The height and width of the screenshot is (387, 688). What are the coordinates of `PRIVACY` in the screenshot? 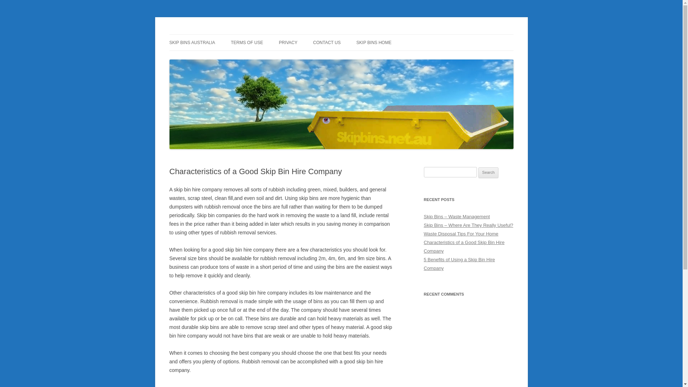 It's located at (288, 43).